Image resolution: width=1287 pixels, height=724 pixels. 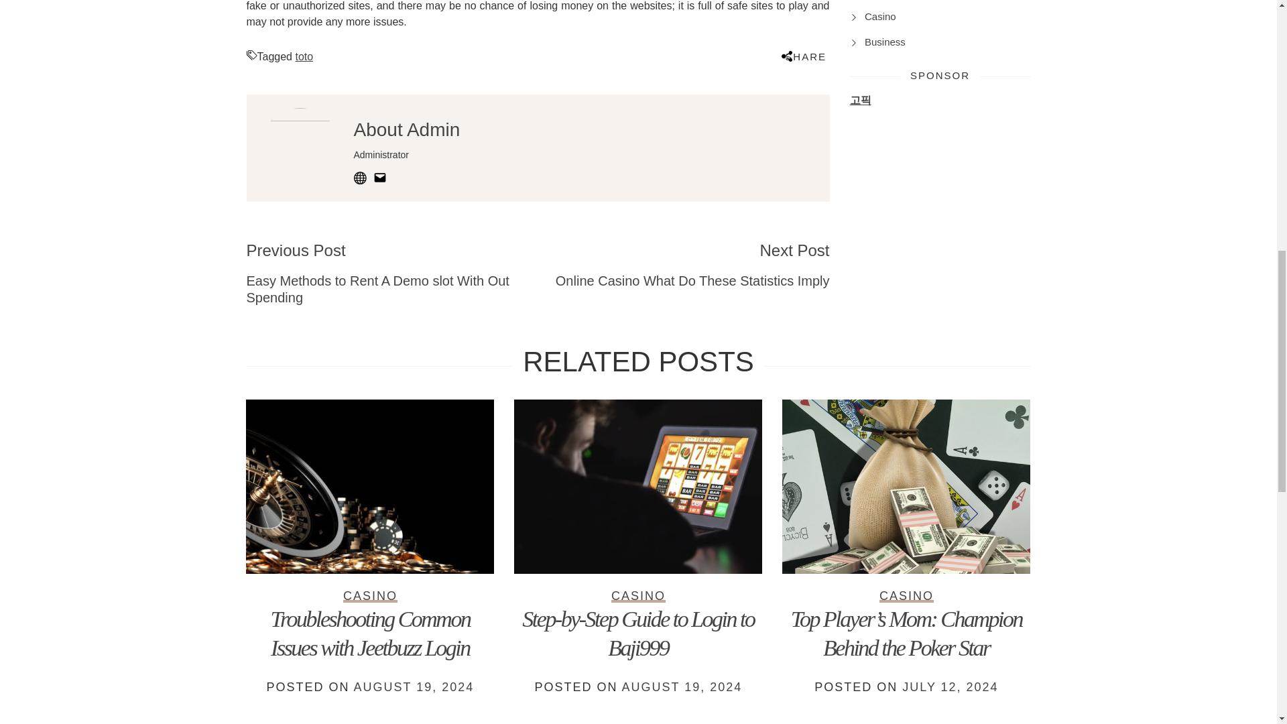 I want to click on About Admin, so click(x=408, y=130).